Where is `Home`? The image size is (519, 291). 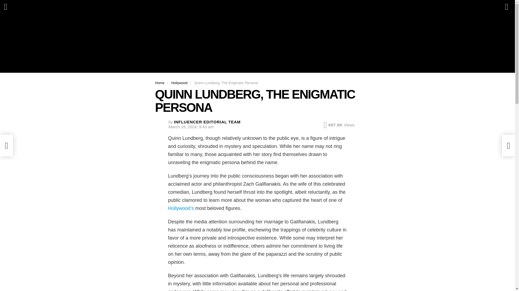
Home is located at coordinates (160, 83).